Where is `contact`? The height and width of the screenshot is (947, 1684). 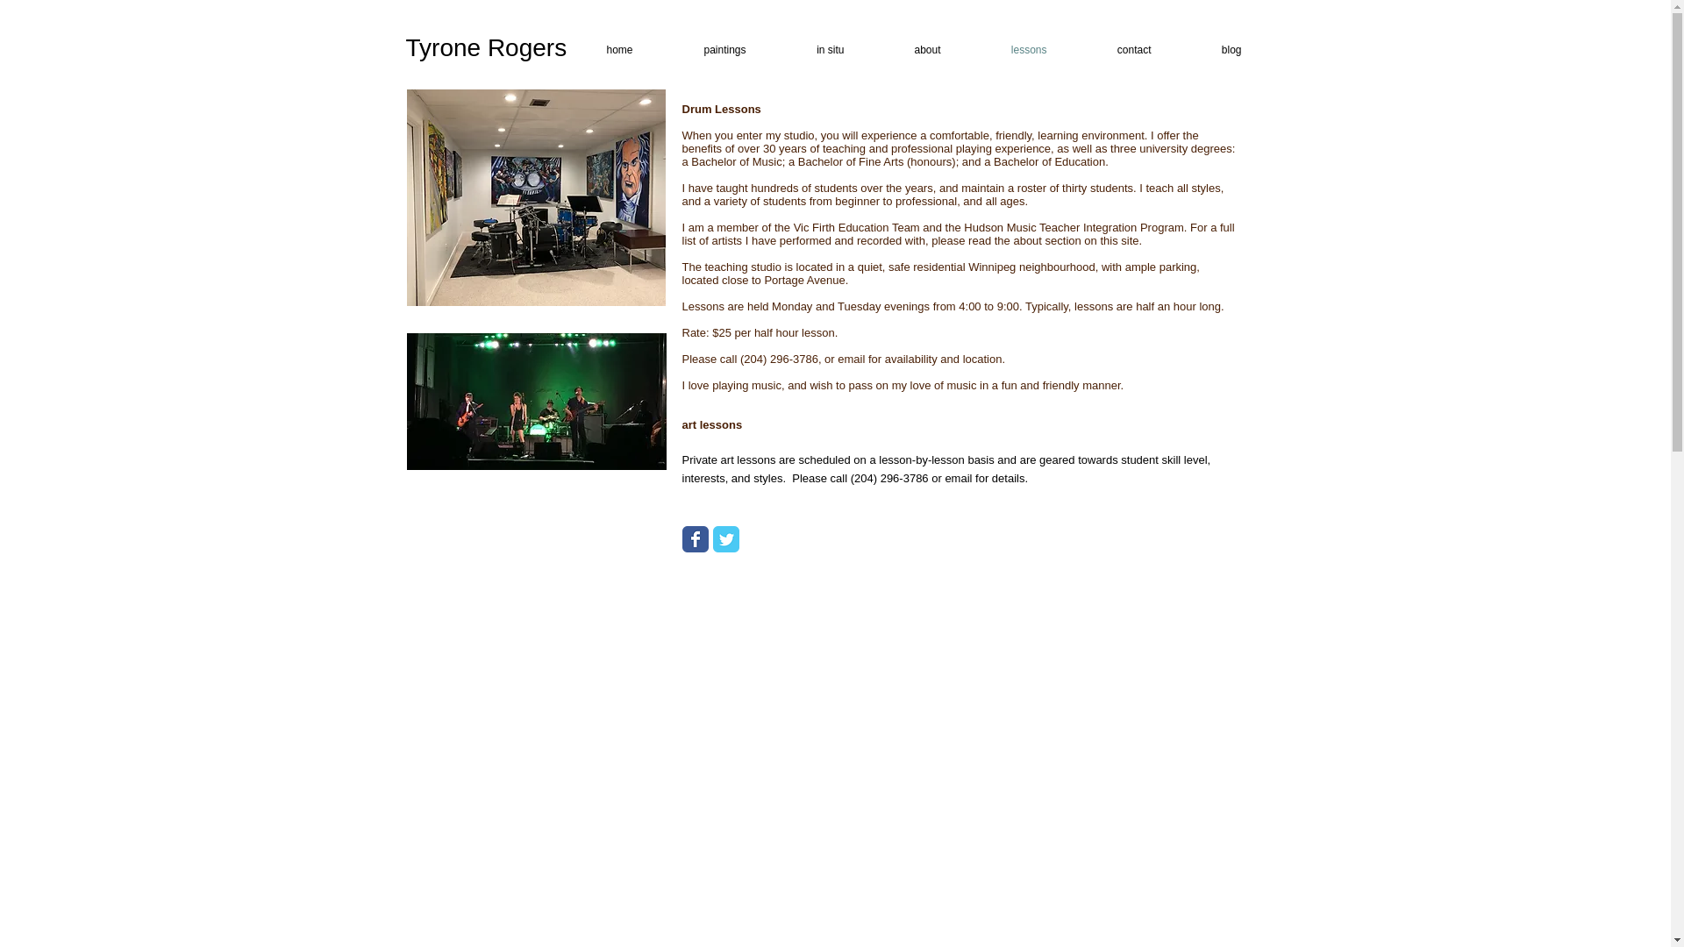
contact is located at coordinates (1112, 51).